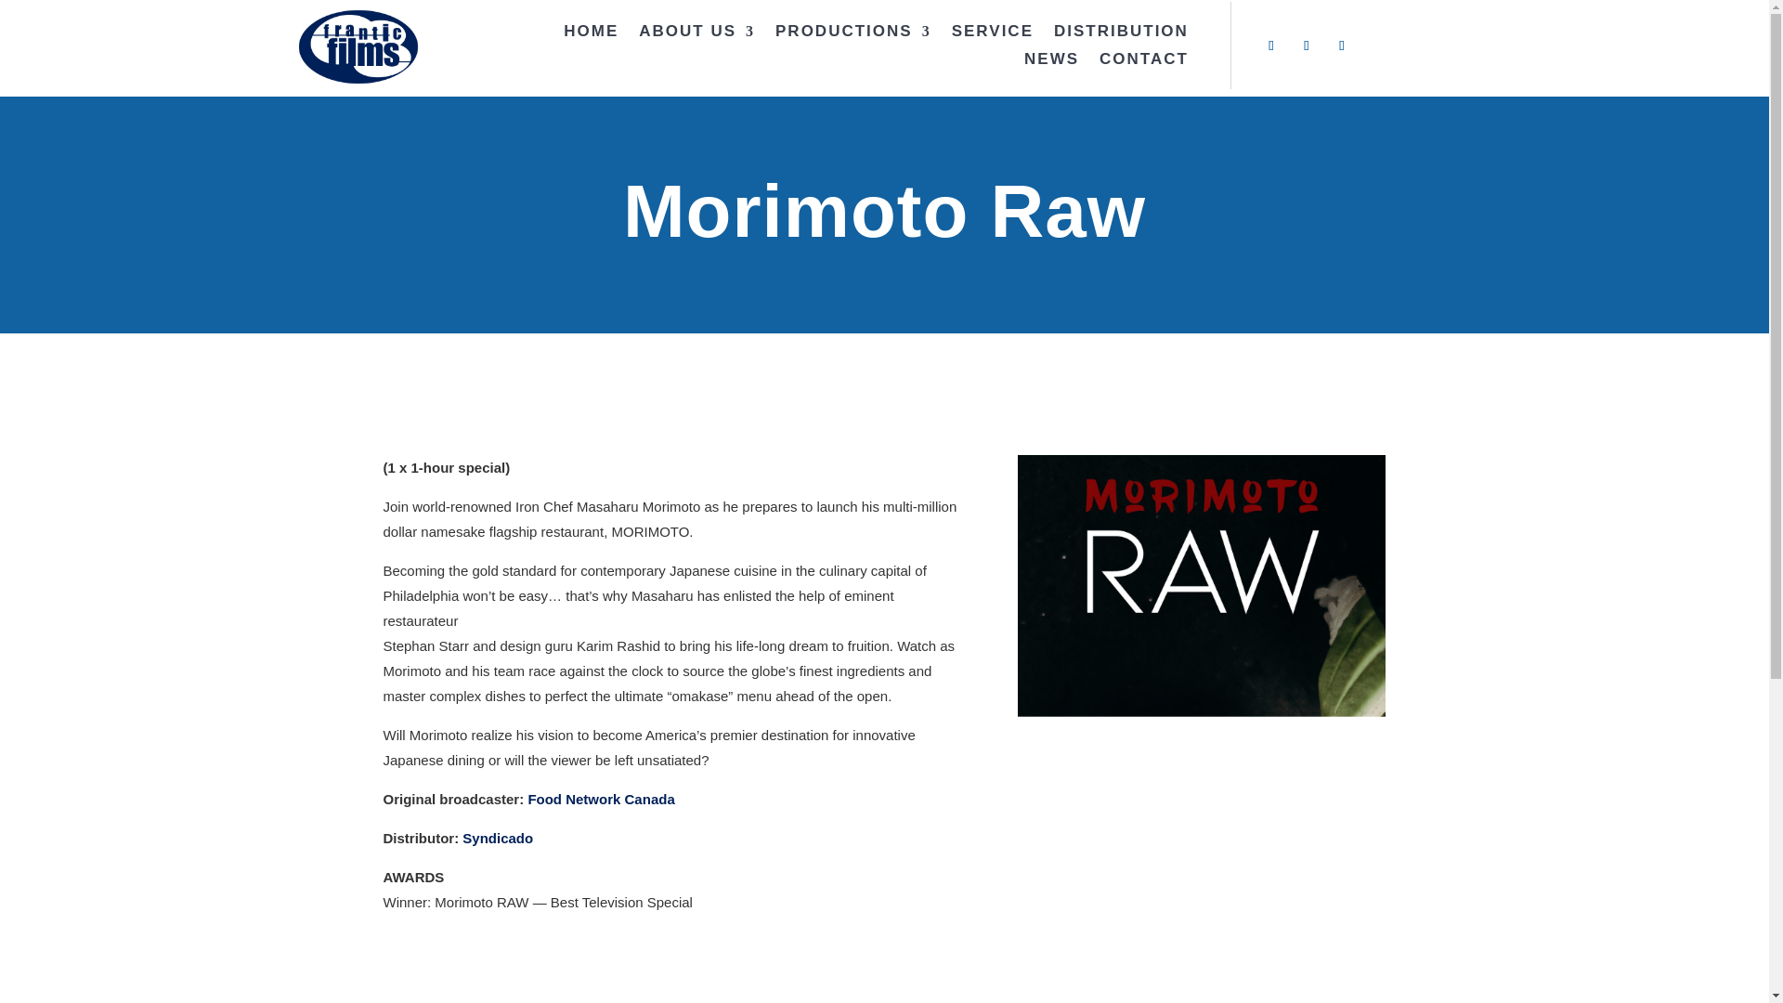  I want to click on Follow on Facebook, so click(1270, 45).